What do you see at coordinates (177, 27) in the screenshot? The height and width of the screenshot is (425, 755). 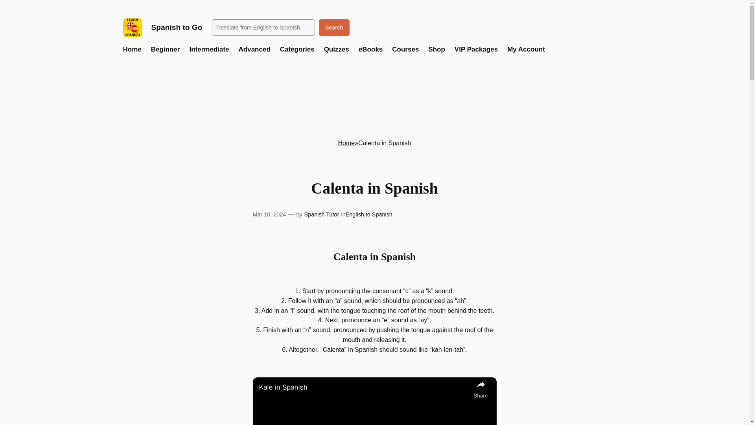 I see `Spanish to Go` at bounding box center [177, 27].